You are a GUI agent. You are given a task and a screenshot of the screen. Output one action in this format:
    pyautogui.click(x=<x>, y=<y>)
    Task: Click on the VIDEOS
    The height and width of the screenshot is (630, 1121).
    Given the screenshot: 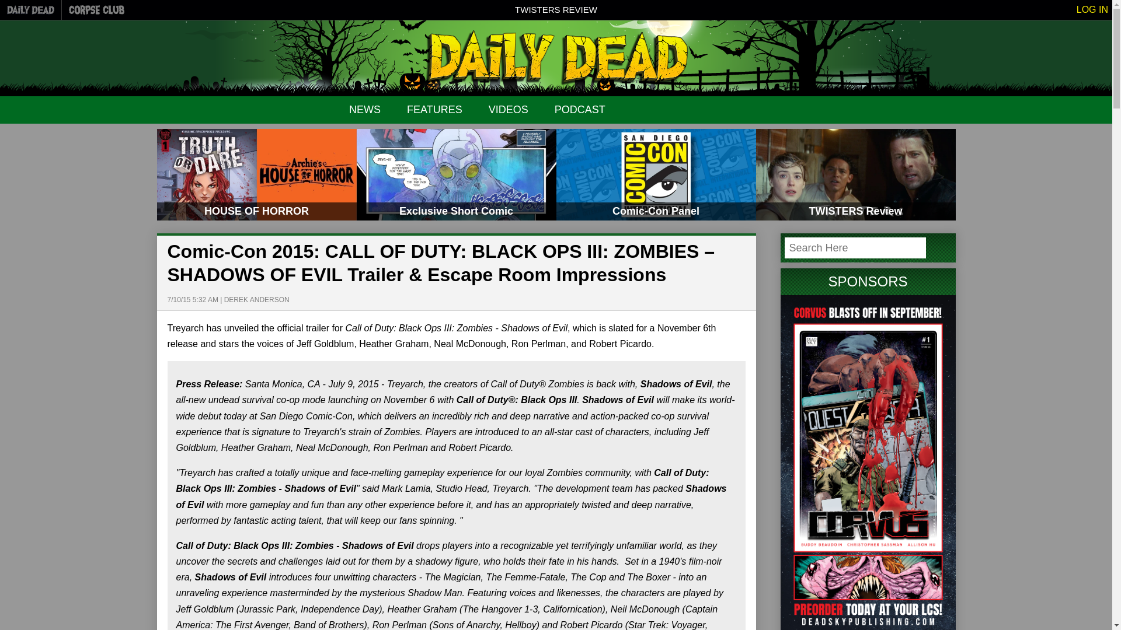 What is the action you would take?
    pyautogui.click(x=508, y=110)
    